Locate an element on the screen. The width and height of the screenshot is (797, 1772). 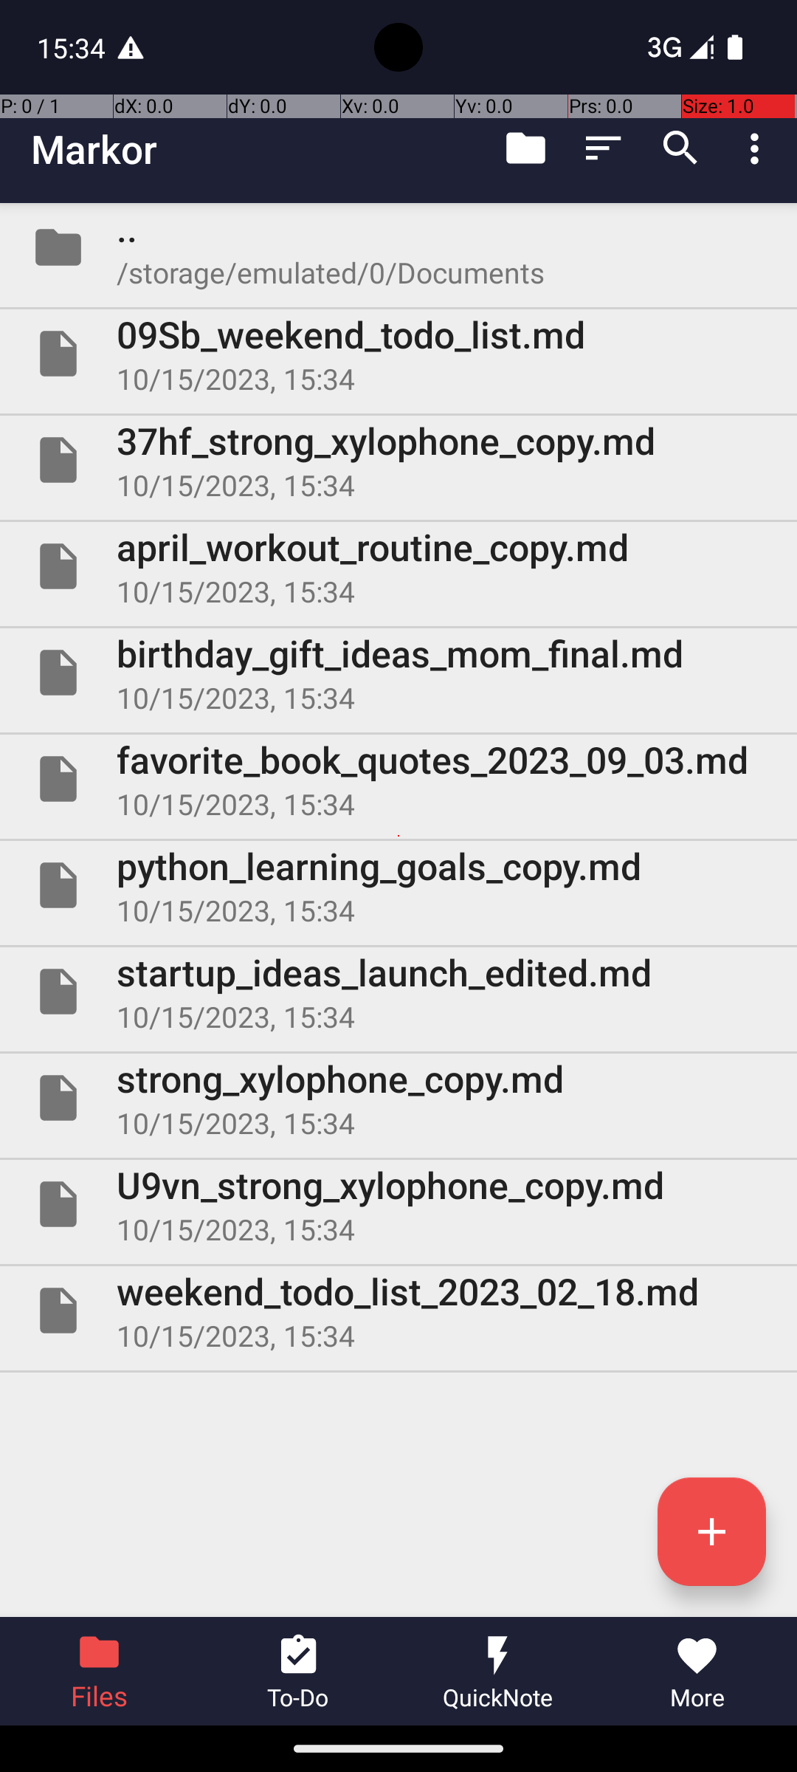
Create a new file or folder is located at coordinates (711, 1531).